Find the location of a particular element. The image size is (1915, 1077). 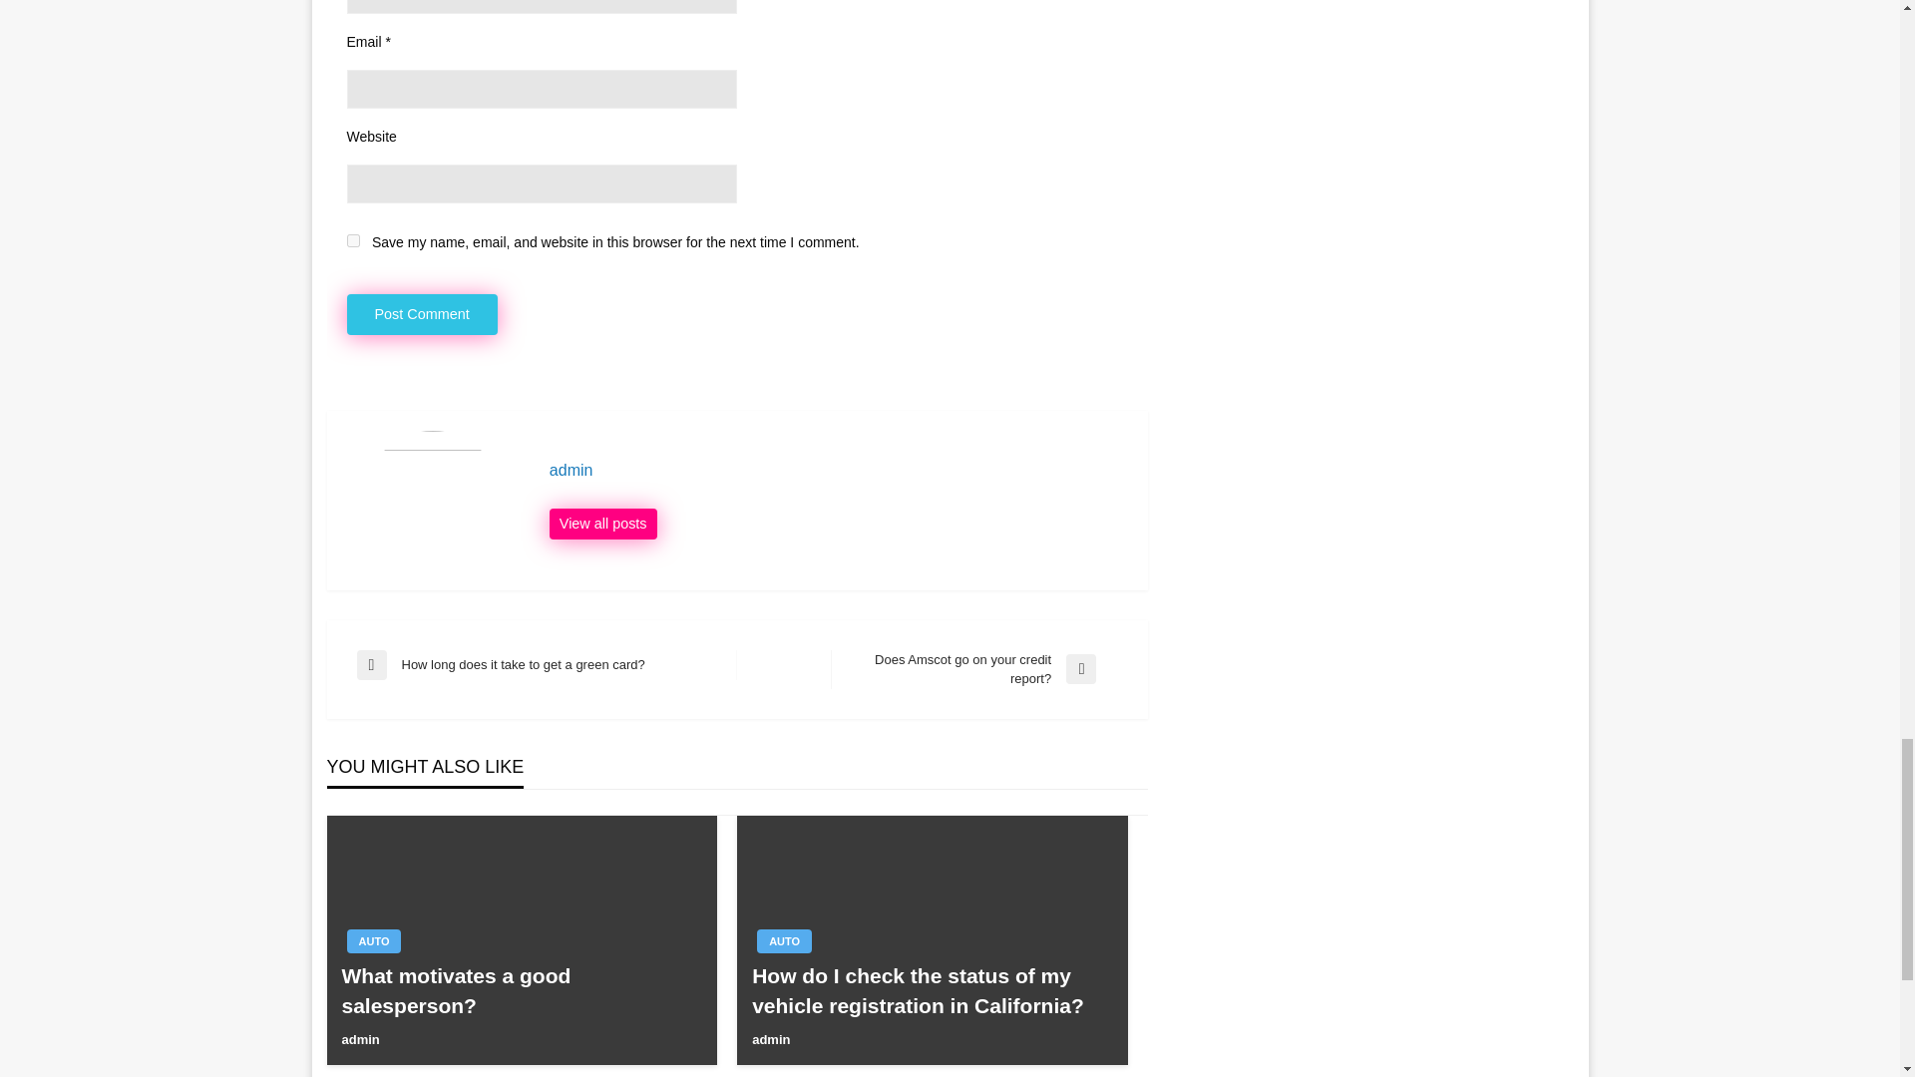

What motivates a good salesperson? is located at coordinates (374, 941).